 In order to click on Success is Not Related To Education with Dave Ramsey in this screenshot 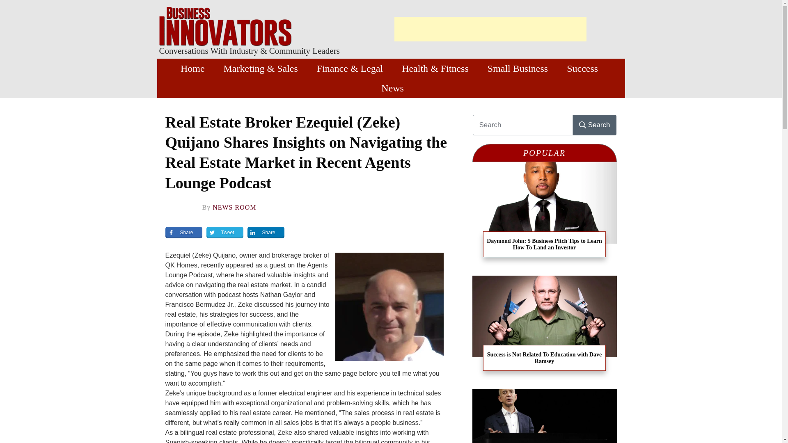, I will do `click(544, 358)`.